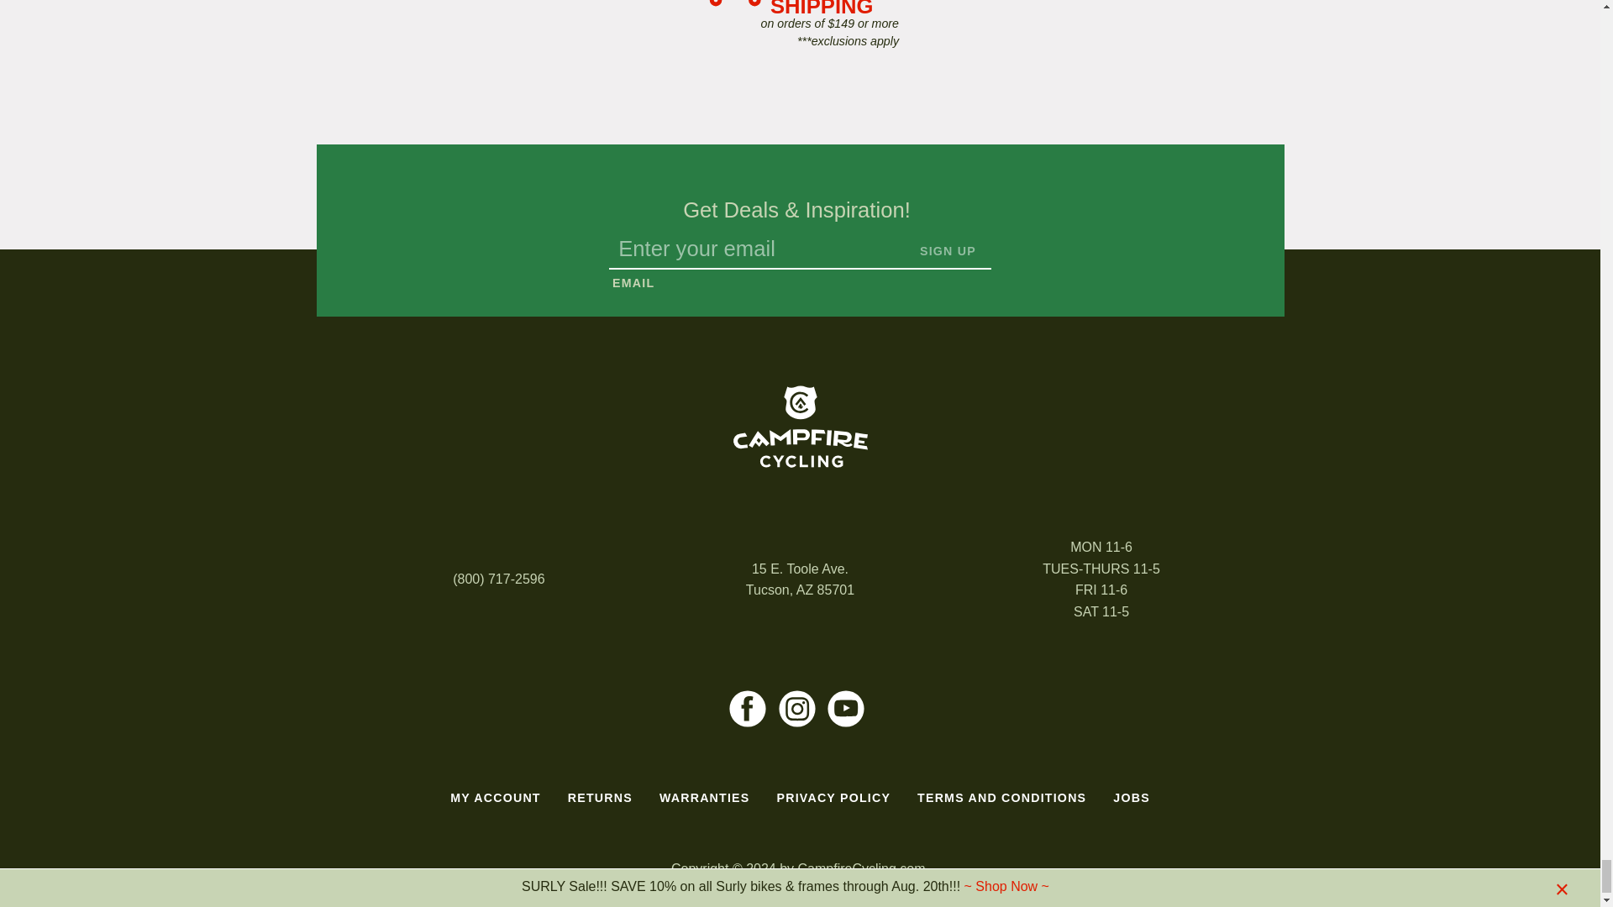 The width and height of the screenshot is (1613, 907). What do you see at coordinates (845, 709) in the screenshot?
I see `YouTube` at bounding box center [845, 709].